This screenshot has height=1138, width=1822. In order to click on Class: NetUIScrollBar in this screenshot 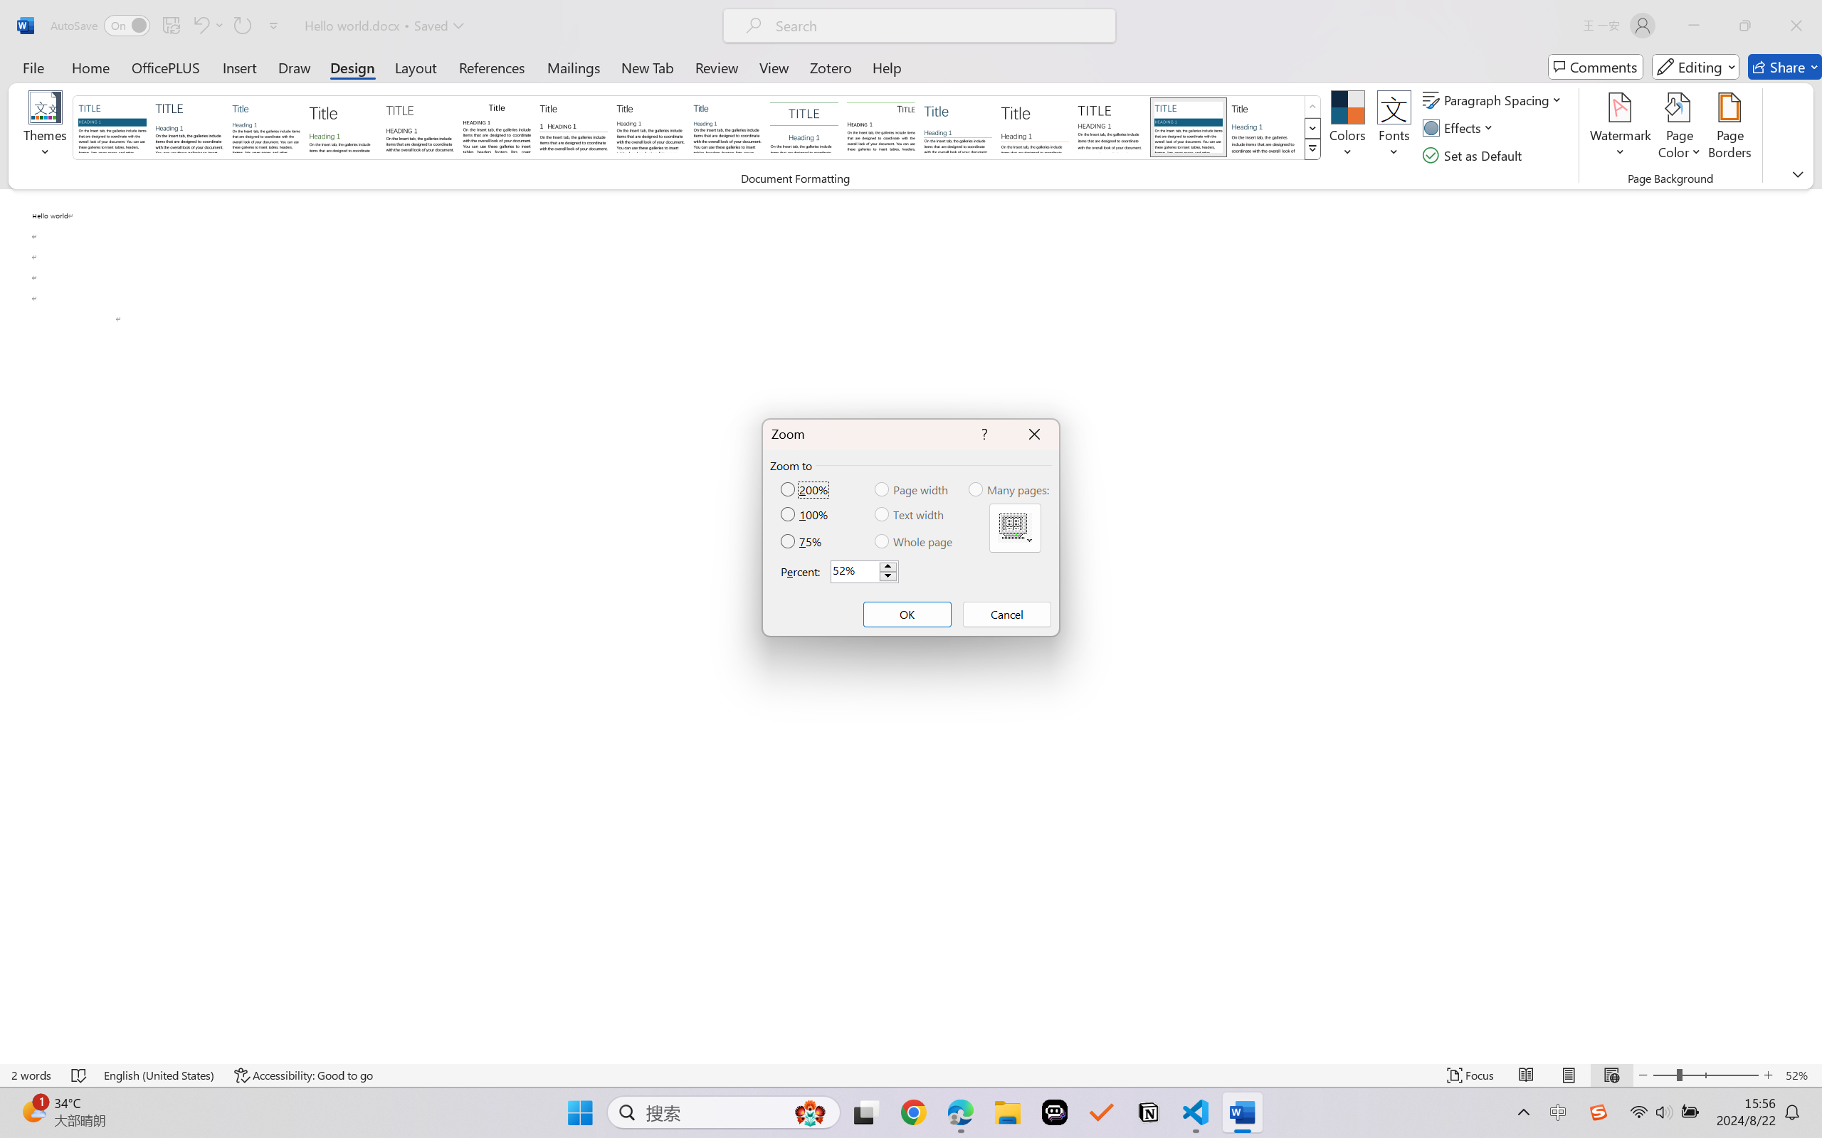, I will do `click(1813, 626)`.